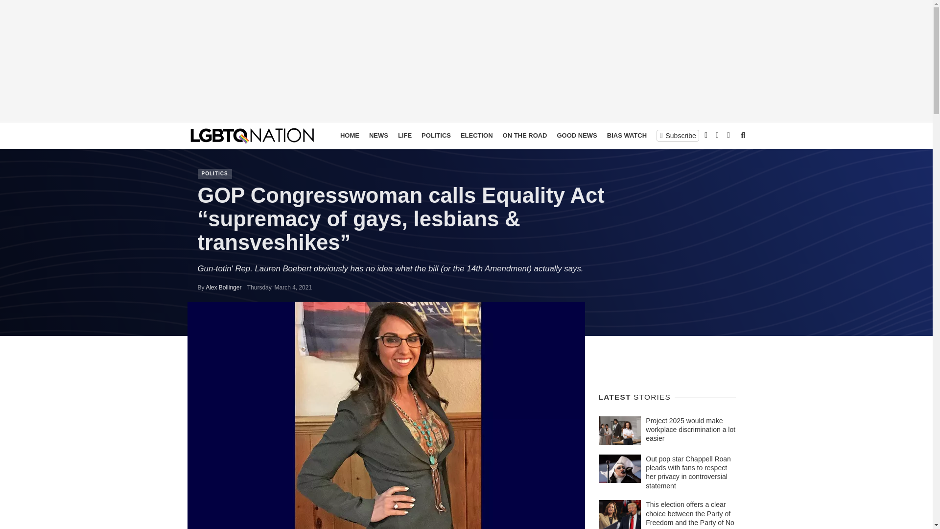 Image resolution: width=940 pixels, height=529 pixels. I want to click on Thursday, March 4, 2021 am31 09:00:48, so click(279, 287).